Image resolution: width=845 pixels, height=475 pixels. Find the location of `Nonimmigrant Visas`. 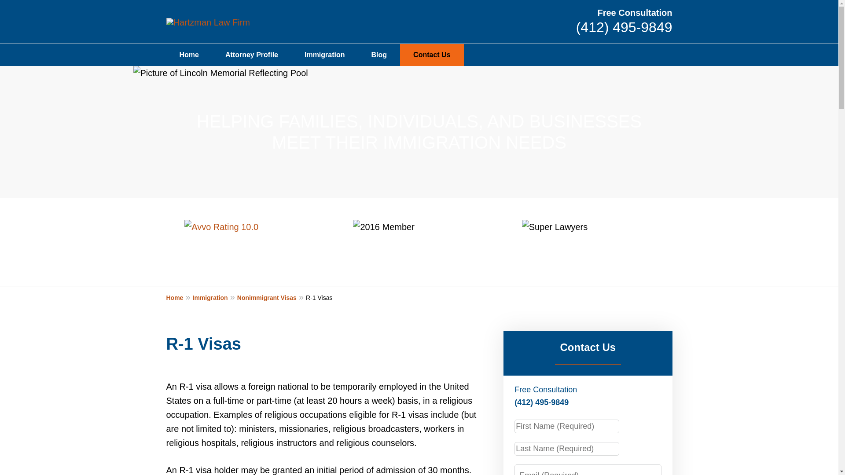

Nonimmigrant Visas is located at coordinates (272, 297).